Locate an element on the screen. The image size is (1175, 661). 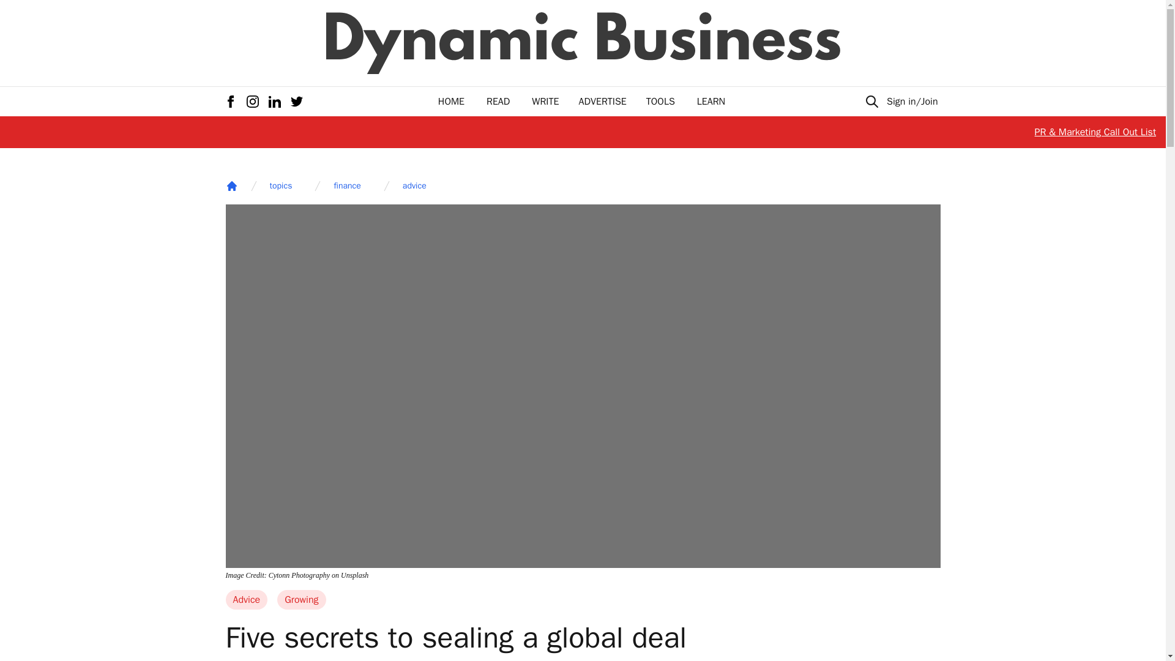
topics is located at coordinates (280, 186).